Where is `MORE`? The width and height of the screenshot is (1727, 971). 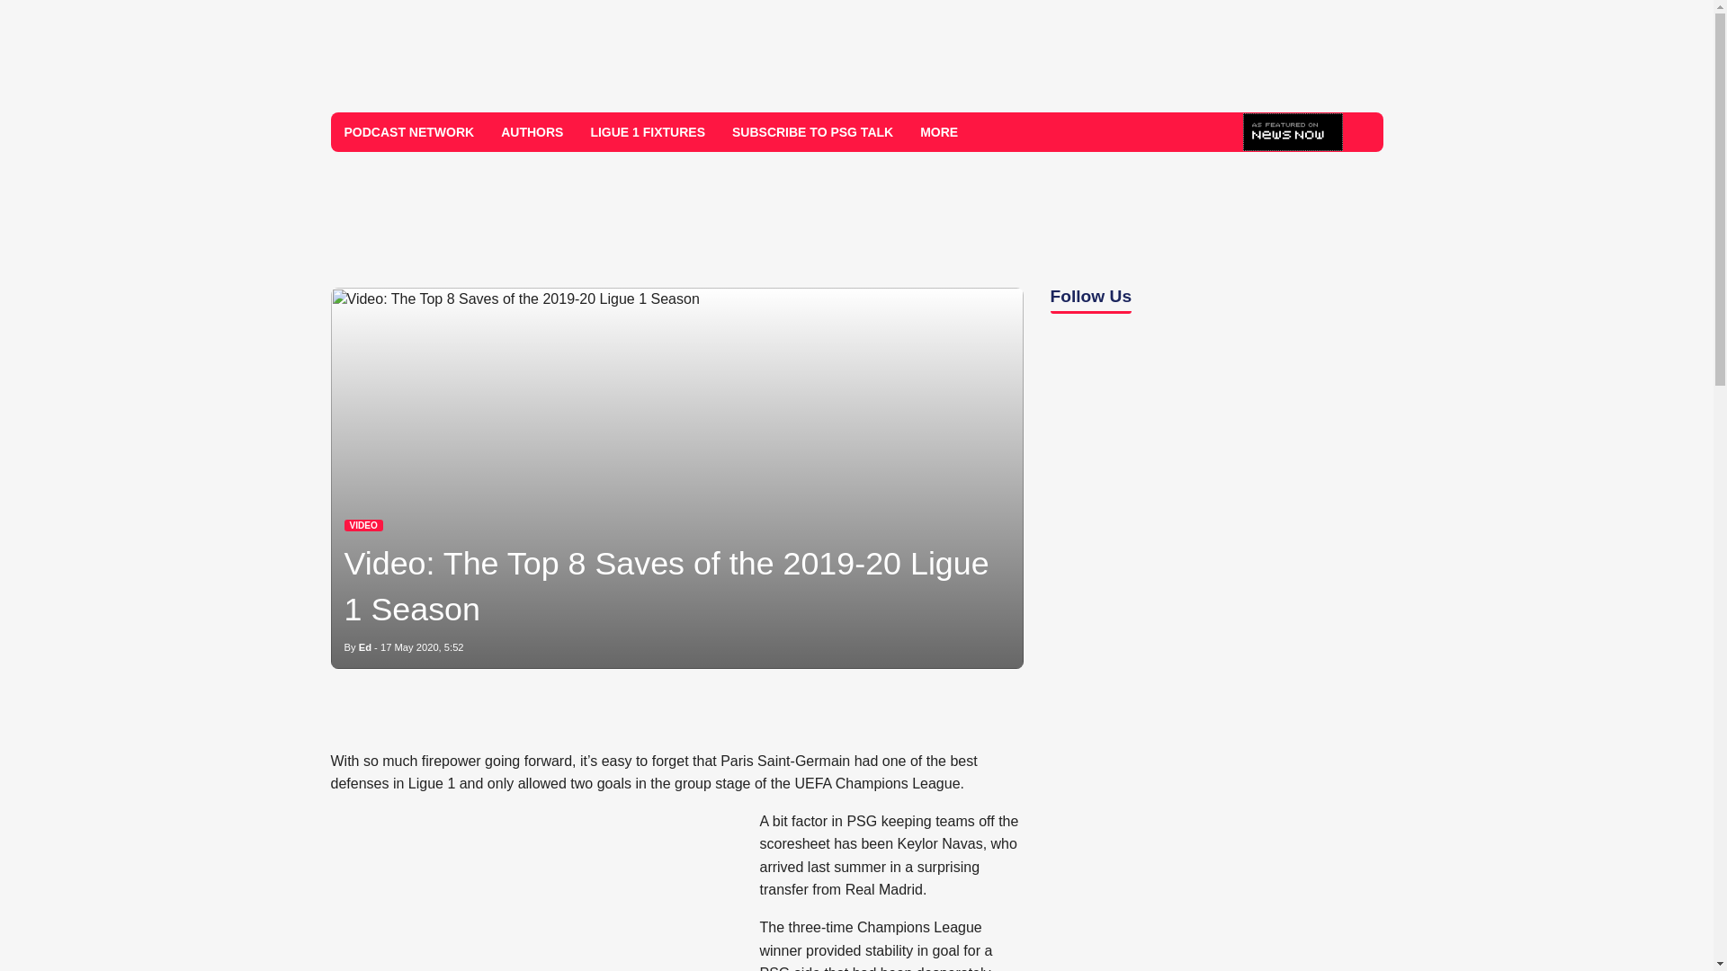 MORE is located at coordinates (945, 131).